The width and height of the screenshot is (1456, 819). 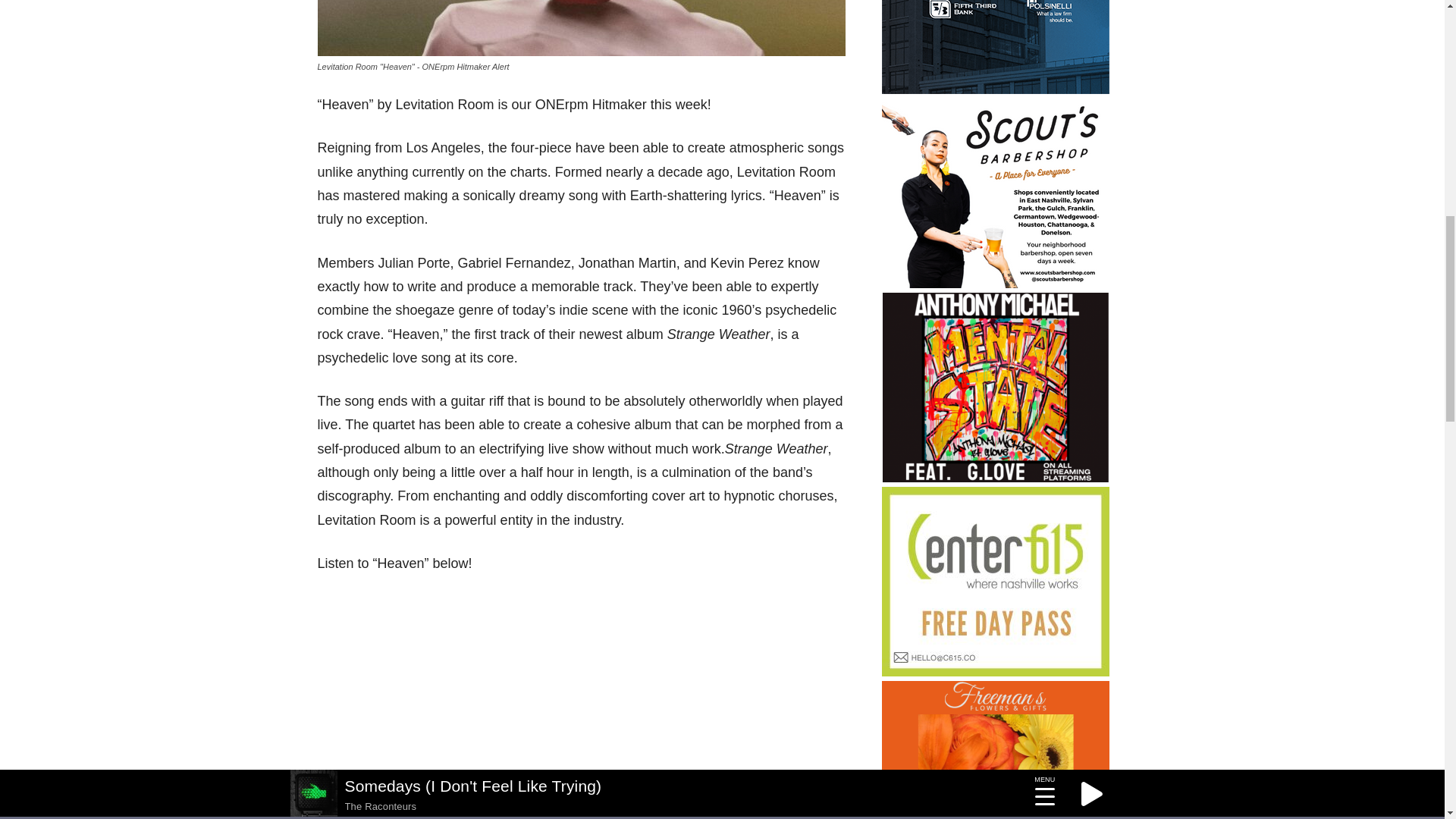 I want to click on Levitation Room , so click(x=581, y=28).